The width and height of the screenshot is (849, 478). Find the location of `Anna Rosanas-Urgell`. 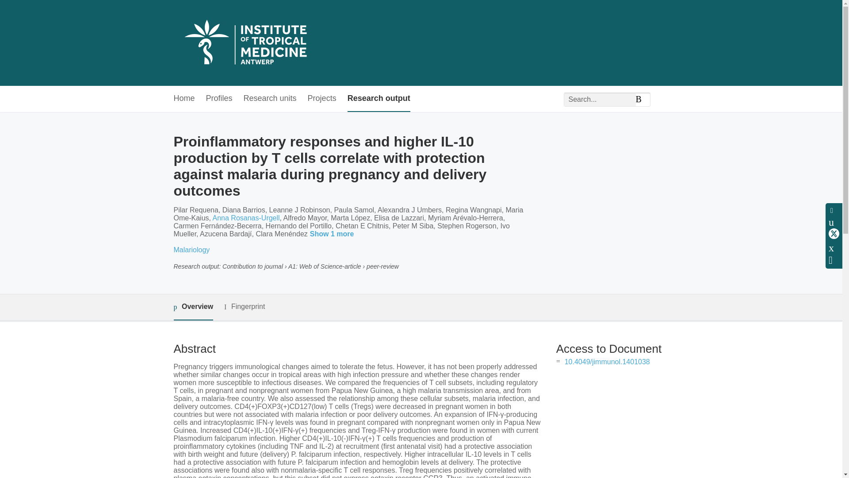

Anna Rosanas-Urgell is located at coordinates (246, 218).